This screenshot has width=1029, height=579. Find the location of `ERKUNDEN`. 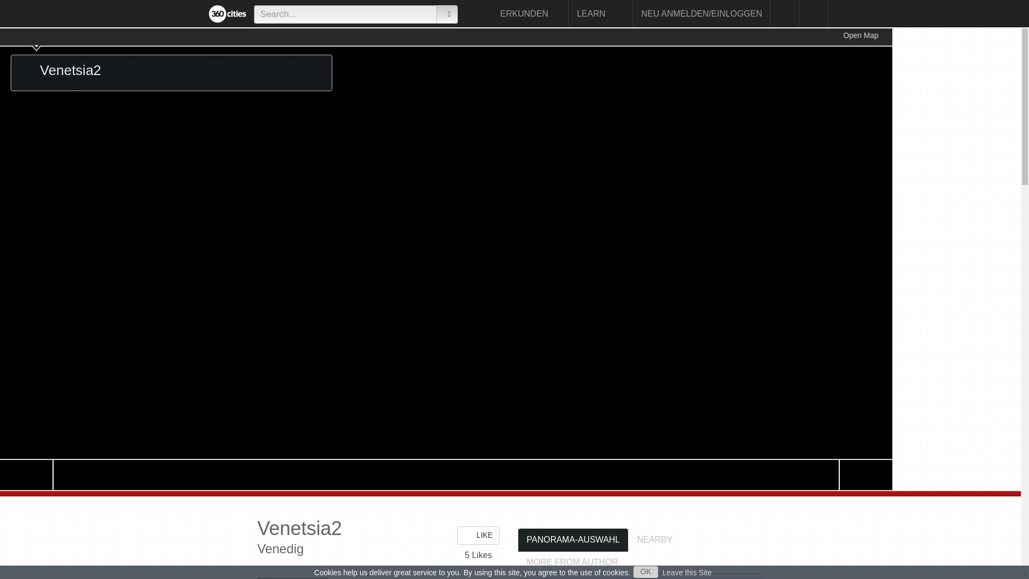

ERKUNDEN is located at coordinates (530, 13).